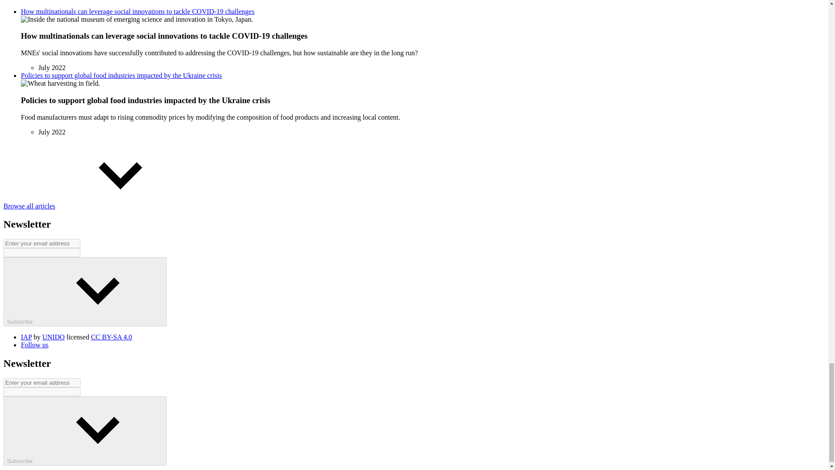  Describe the element at coordinates (84, 292) in the screenshot. I see `Subscribe` at that location.